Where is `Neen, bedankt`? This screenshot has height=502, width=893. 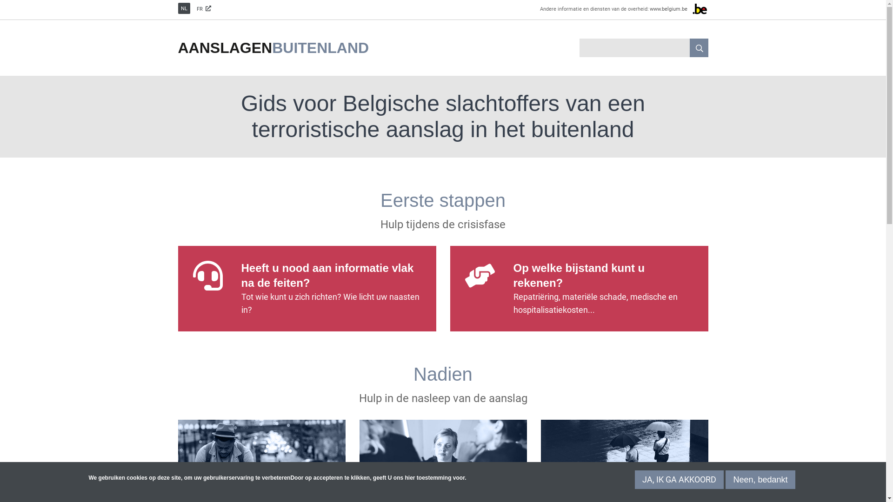
Neen, bedankt is located at coordinates (760, 480).